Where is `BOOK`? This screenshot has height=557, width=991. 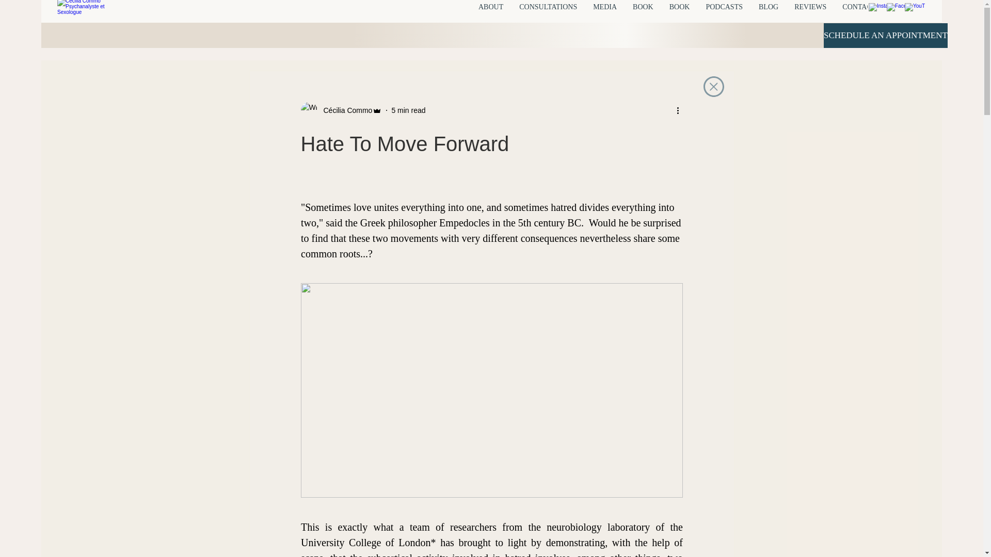
BOOK is located at coordinates (642, 12).